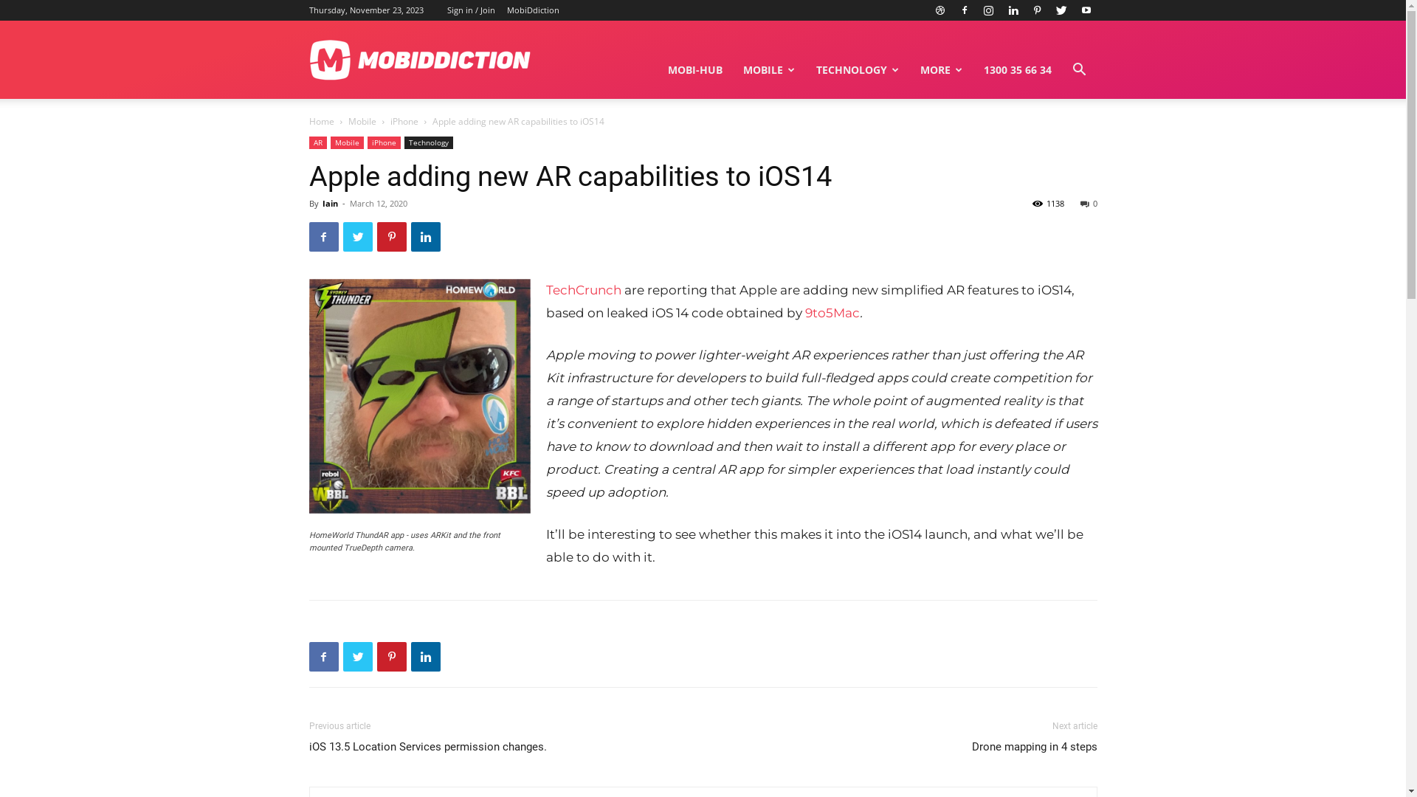 This screenshot has height=797, width=1417. Describe the element at coordinates (419, 59) in the screenshot. I see `Mobi Hub` at that location.